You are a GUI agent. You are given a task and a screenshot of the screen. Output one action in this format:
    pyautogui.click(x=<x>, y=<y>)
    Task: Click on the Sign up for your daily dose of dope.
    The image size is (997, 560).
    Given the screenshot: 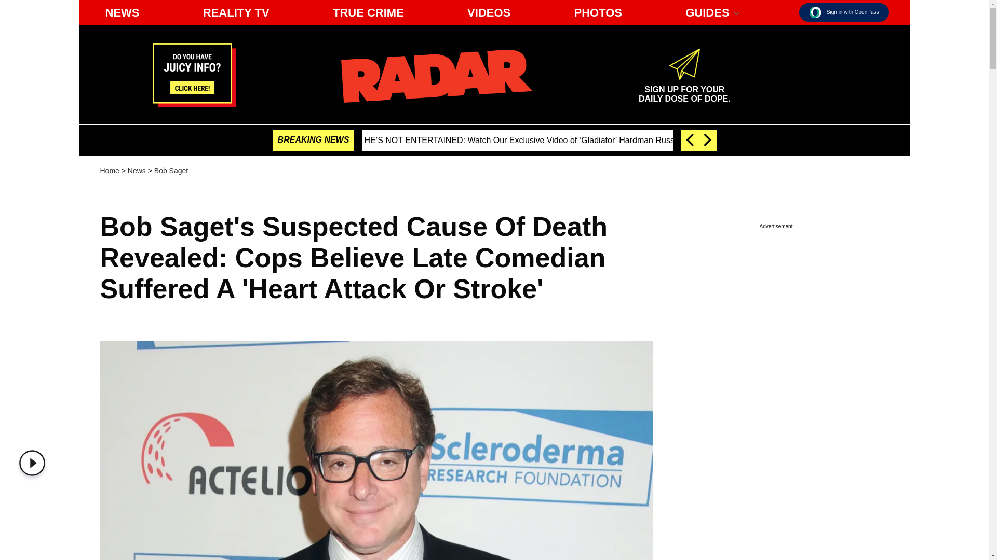 What is the action you would take?
    pyautogui.click(x=489, y=12)
    